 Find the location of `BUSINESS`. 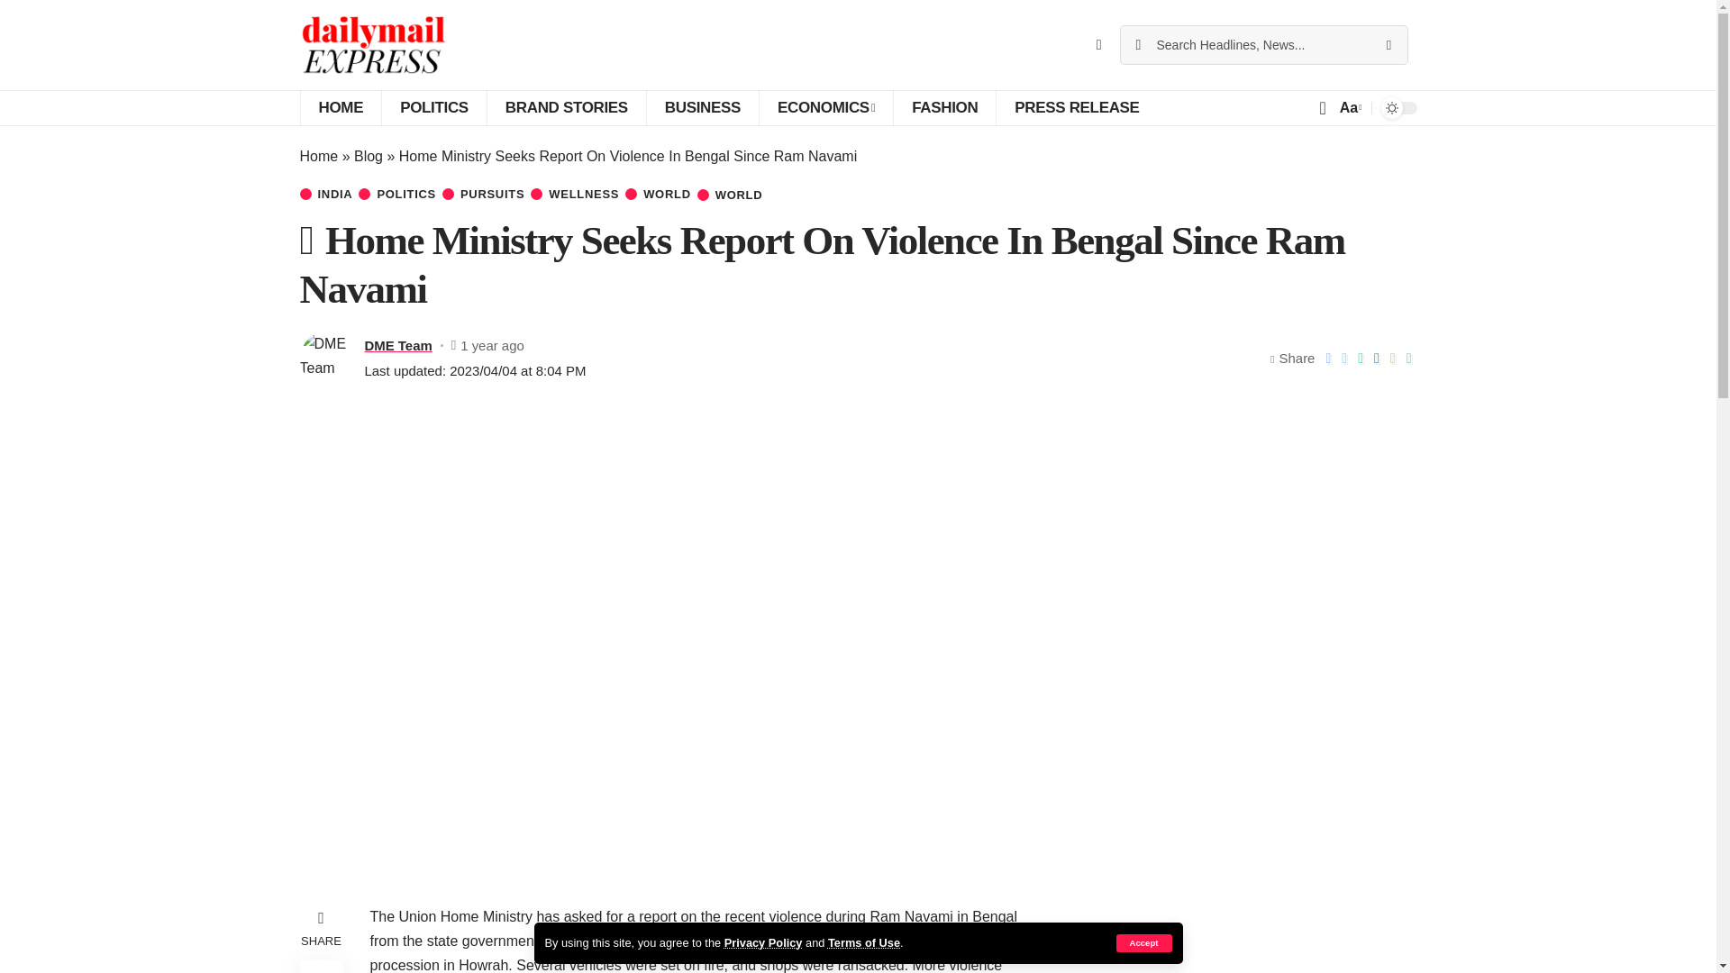

BUSINESS is located at coordinates (702, 108).